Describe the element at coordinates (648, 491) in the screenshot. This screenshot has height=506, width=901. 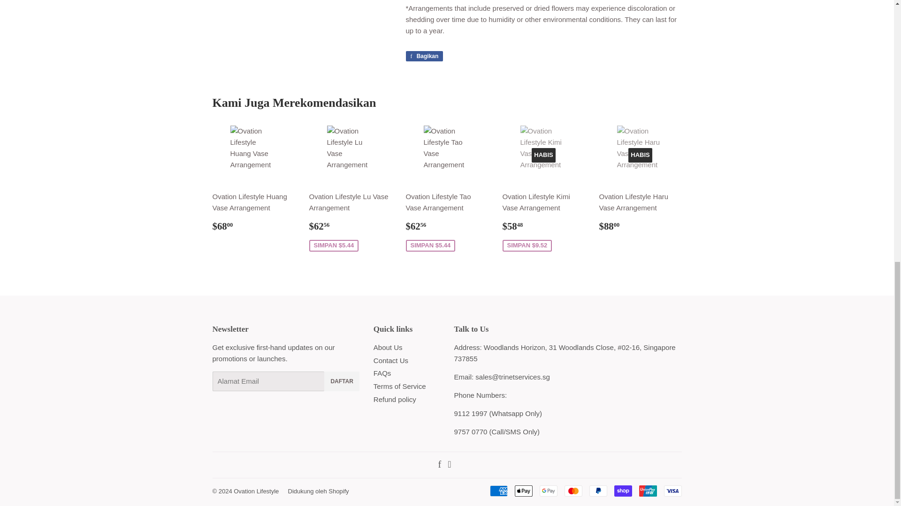
I see `Union Pay` at that location.